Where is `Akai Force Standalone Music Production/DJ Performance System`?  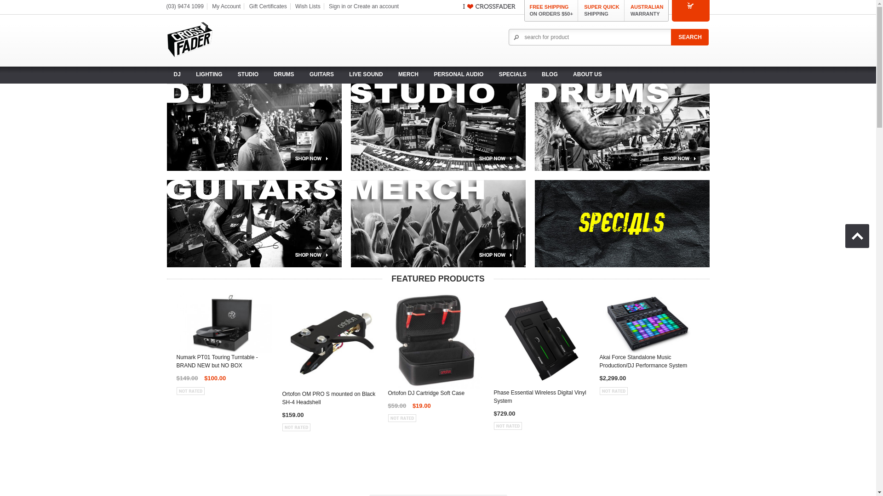 Akai Force Standalone Music Production/DJ Performance System is located at coordinates (648, 364).